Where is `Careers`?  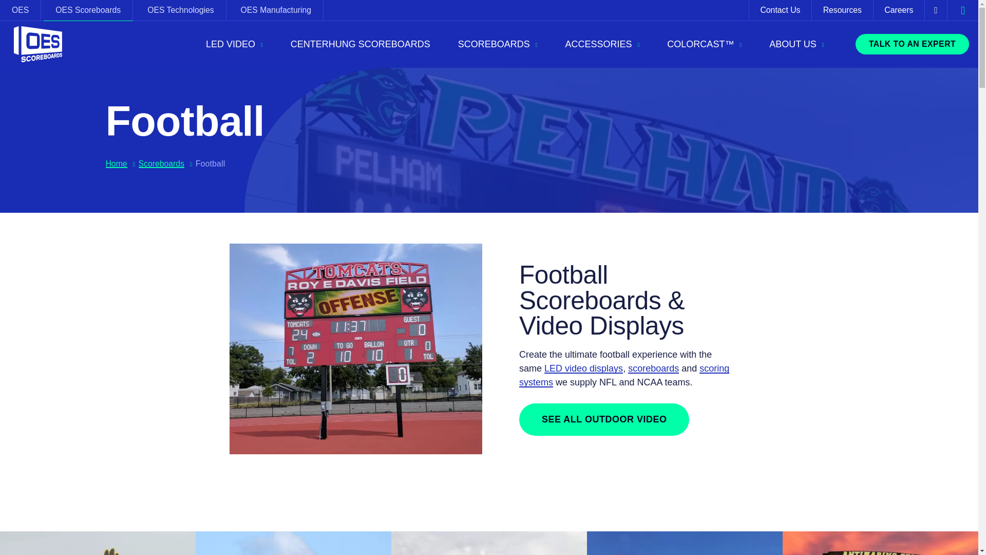 Careers is located at coordinates (899, 10).